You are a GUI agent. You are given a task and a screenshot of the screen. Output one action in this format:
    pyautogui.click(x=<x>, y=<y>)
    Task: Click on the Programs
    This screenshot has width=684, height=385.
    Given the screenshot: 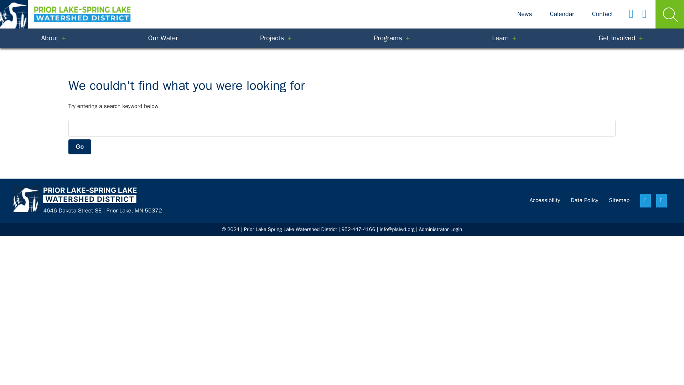 What is the action you would take?
    pyautogui.click(x=392, y=38)
    